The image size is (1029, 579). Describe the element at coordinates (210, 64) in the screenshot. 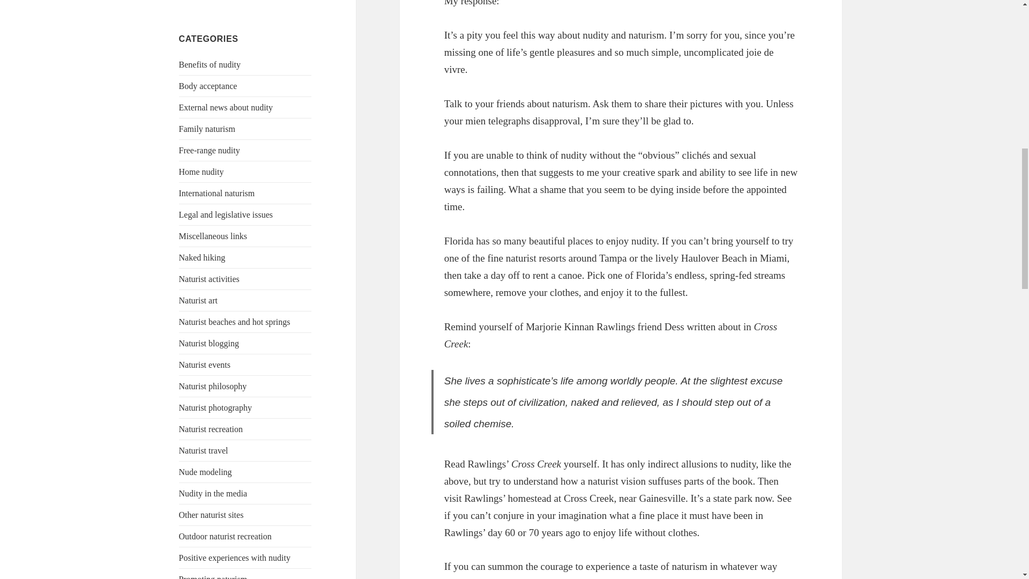

I see `Benefits of nudity` at that location.